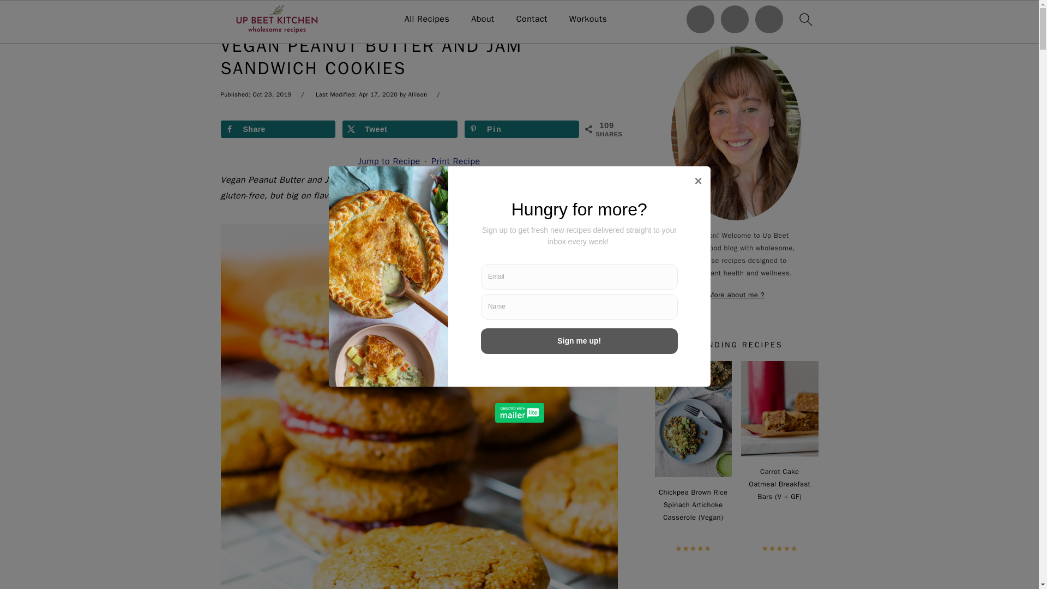 The height and width of the screenshot is (589, 1047). I want to click on Workouts, so click(588, 19).